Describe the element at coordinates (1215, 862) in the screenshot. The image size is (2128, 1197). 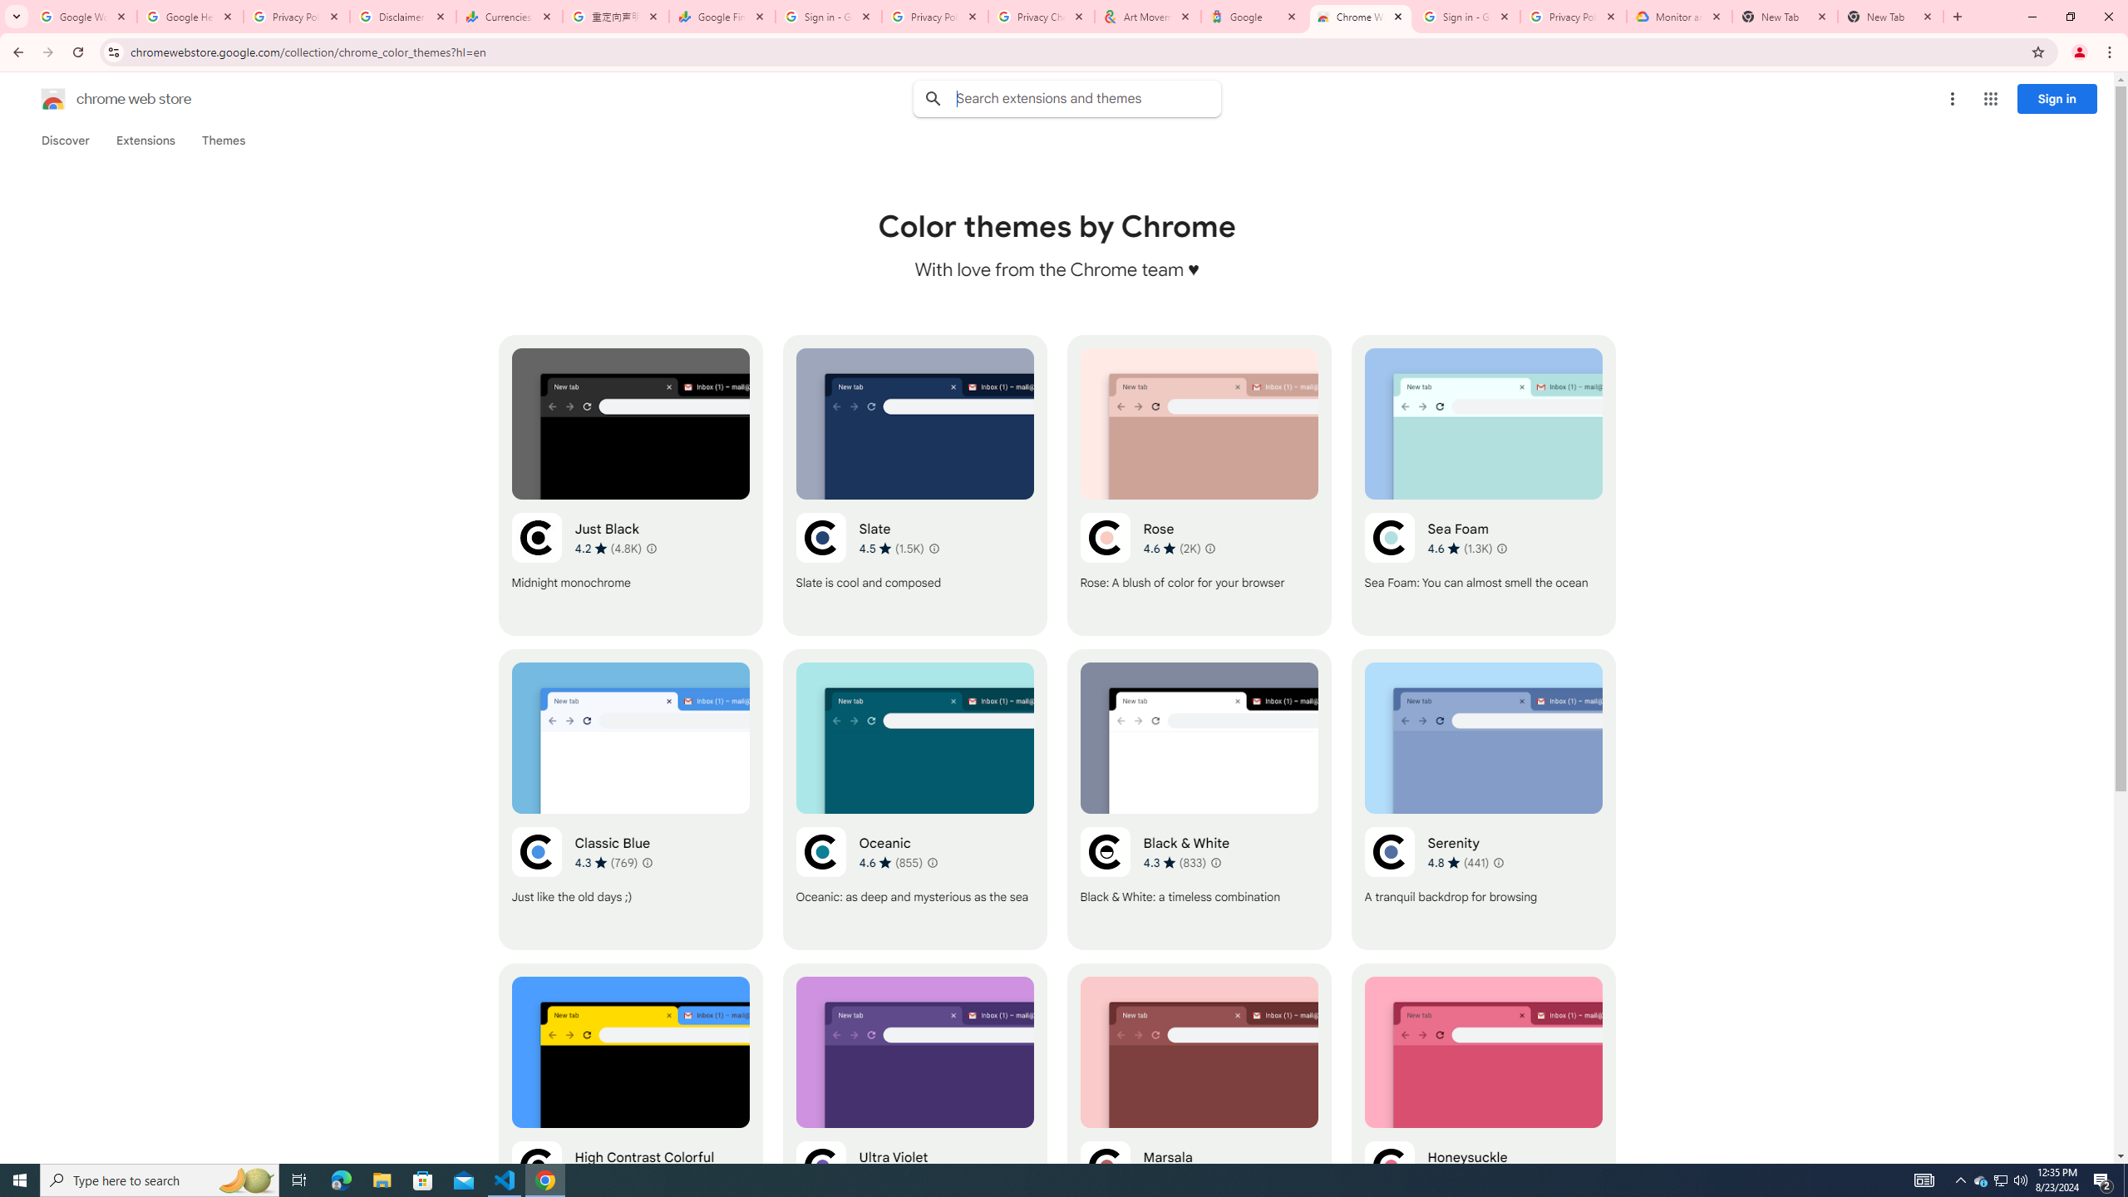
I see `Learn more about results and reviews "Black & White"` at that location.